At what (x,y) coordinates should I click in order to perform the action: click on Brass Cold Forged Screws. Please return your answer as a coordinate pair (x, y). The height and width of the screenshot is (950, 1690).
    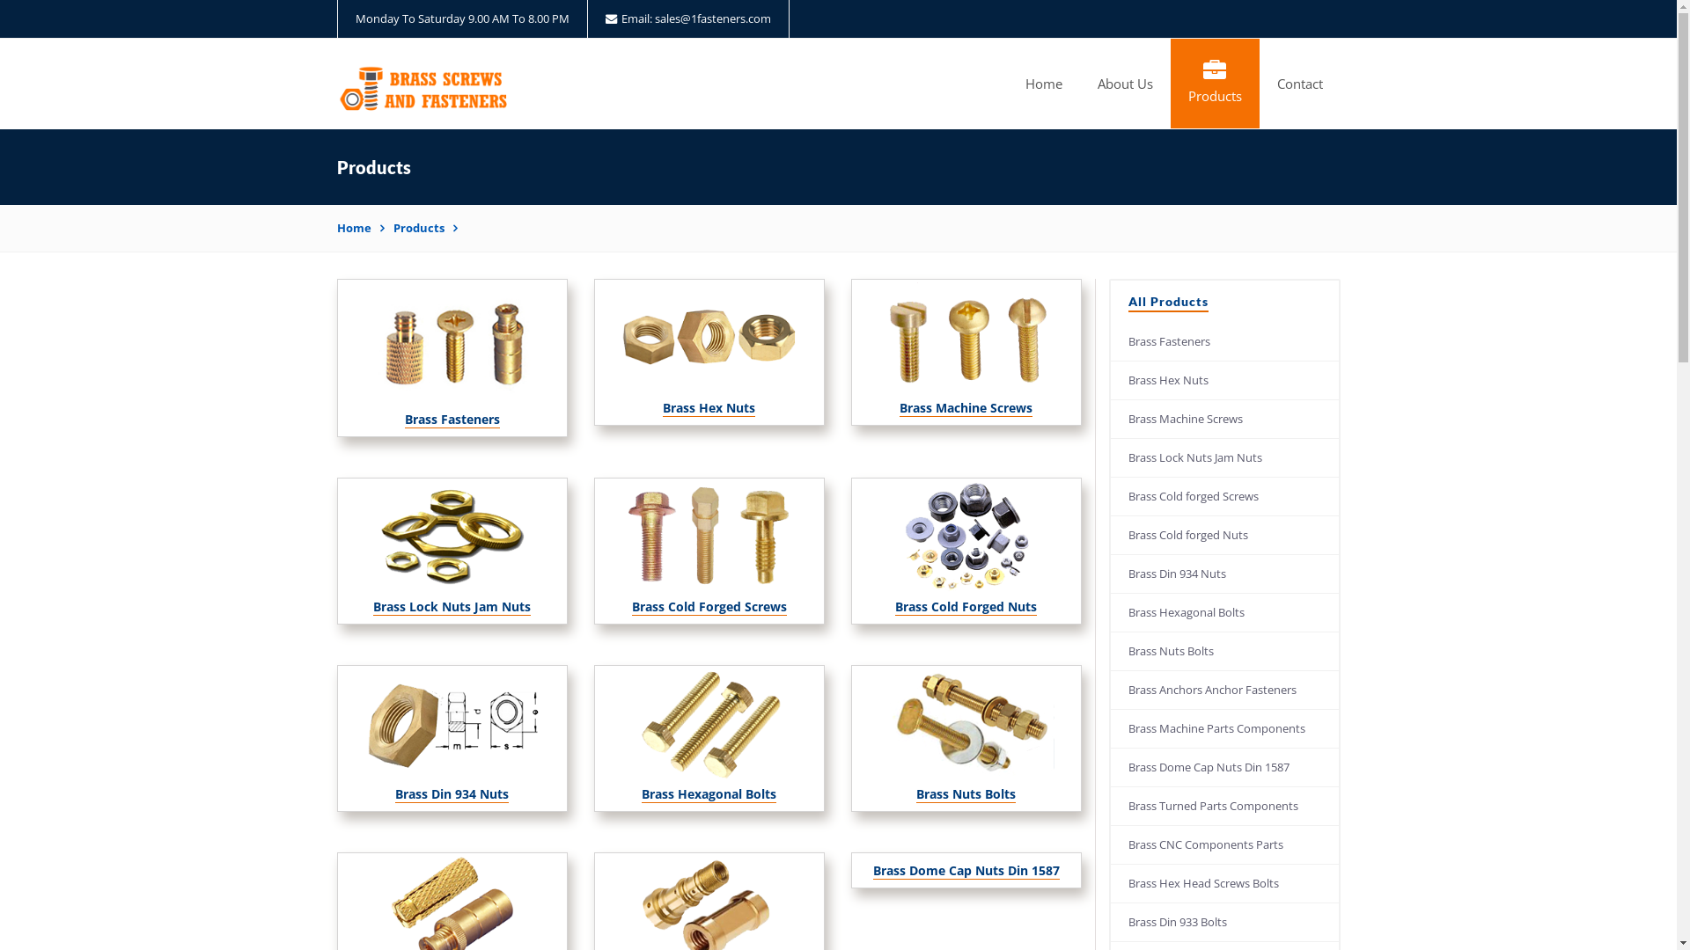
    Looking at the image, I should click on (709, 607).